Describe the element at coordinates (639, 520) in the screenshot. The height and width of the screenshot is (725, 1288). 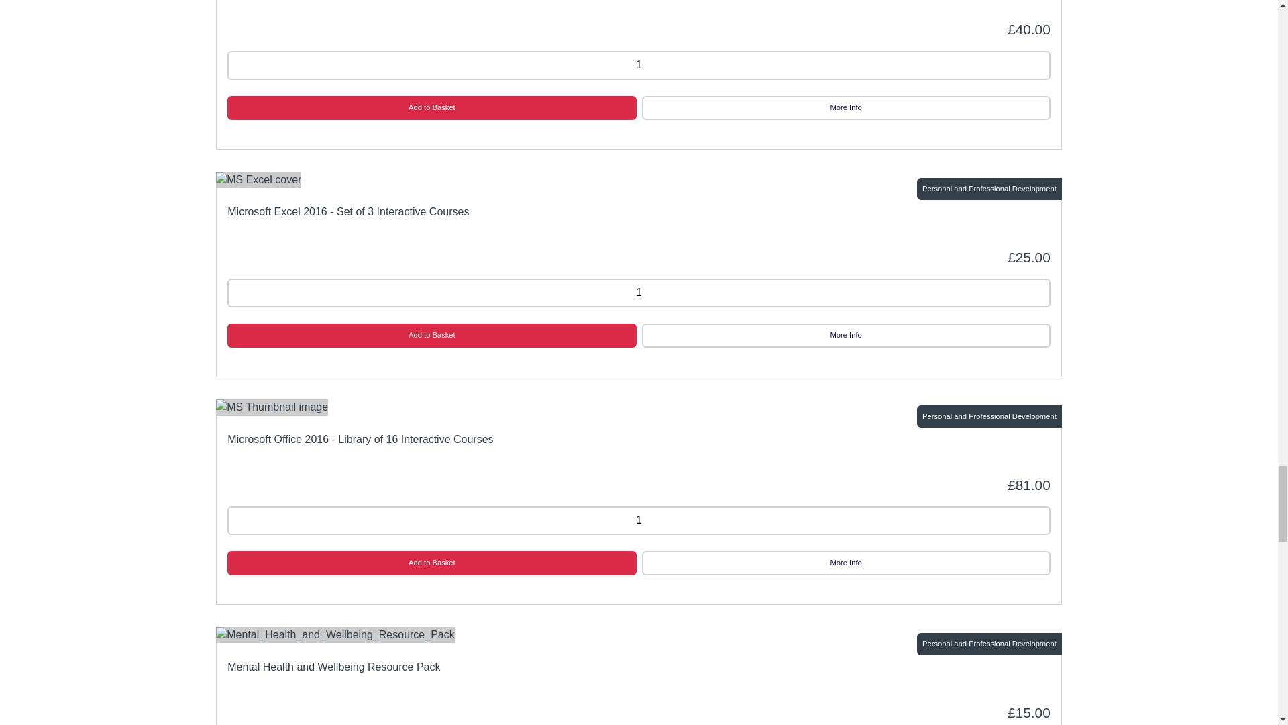
I see `1` at that location.